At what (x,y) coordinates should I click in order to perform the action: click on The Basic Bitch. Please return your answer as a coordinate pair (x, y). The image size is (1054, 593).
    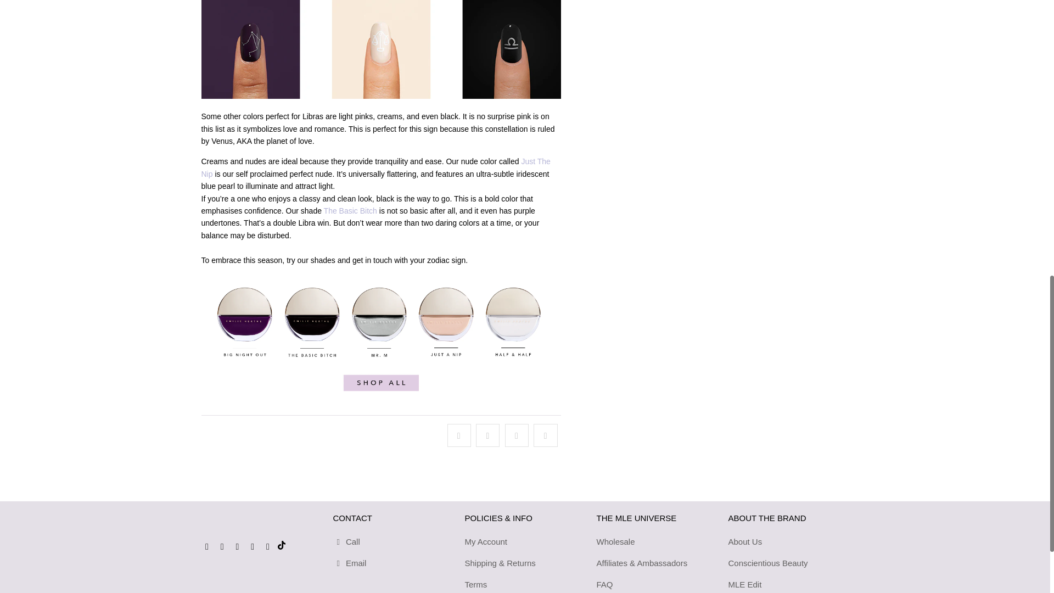
    Looking at the image, I should click on (350, 211).